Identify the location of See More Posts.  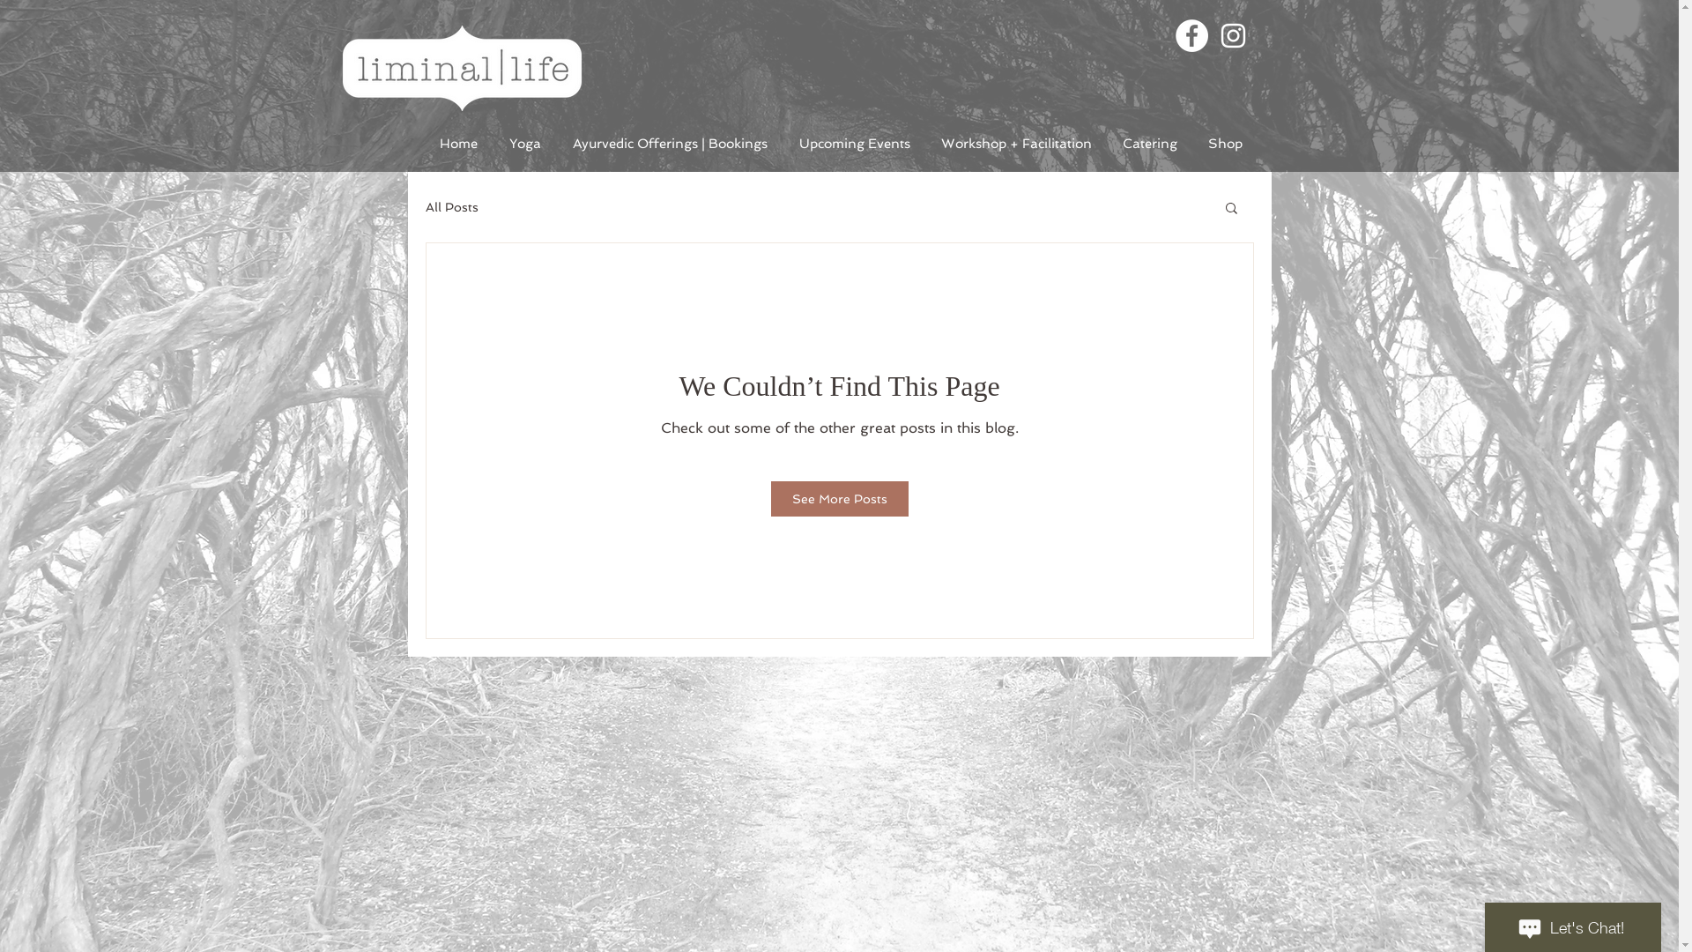
(839, 499).